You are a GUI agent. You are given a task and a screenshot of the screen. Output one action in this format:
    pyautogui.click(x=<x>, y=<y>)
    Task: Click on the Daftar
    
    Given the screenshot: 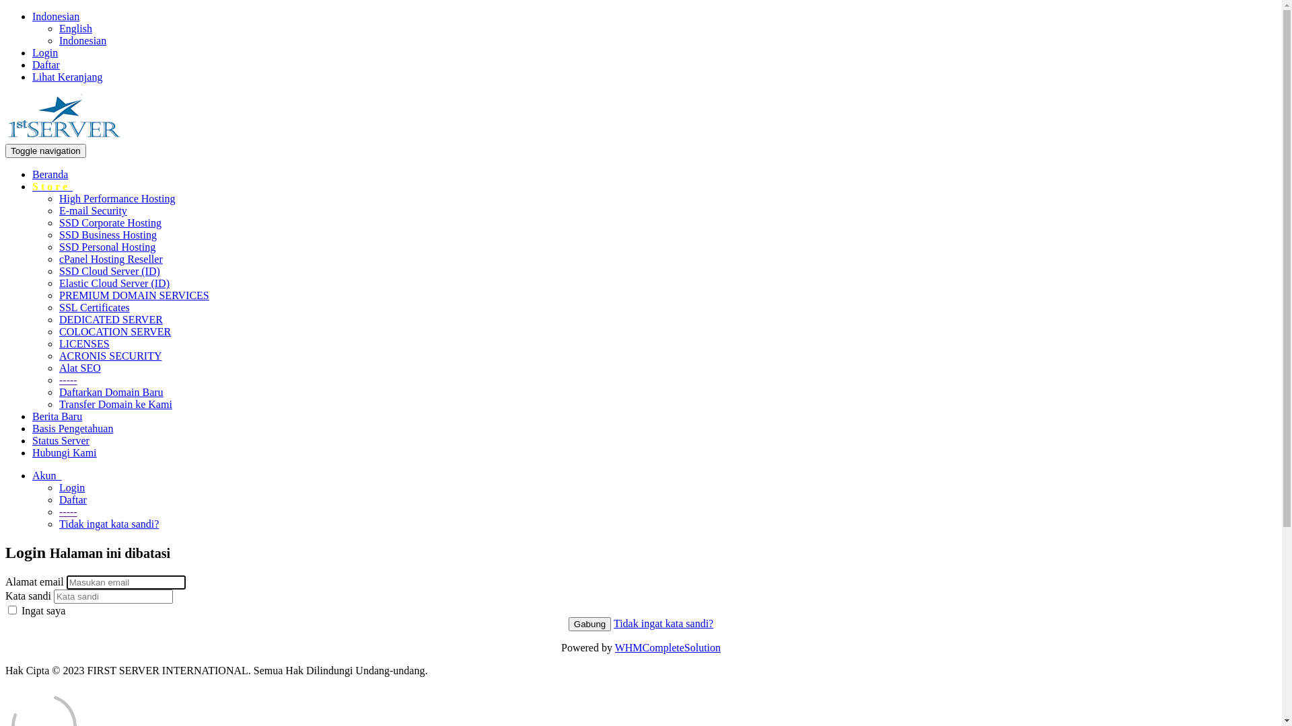 What is the action you would take?
    pyautogui.click(x=73, y=500)
    